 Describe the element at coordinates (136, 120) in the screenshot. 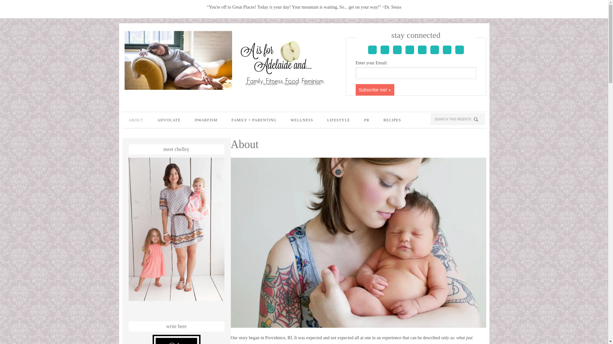

I see `ABOUT` at that location.